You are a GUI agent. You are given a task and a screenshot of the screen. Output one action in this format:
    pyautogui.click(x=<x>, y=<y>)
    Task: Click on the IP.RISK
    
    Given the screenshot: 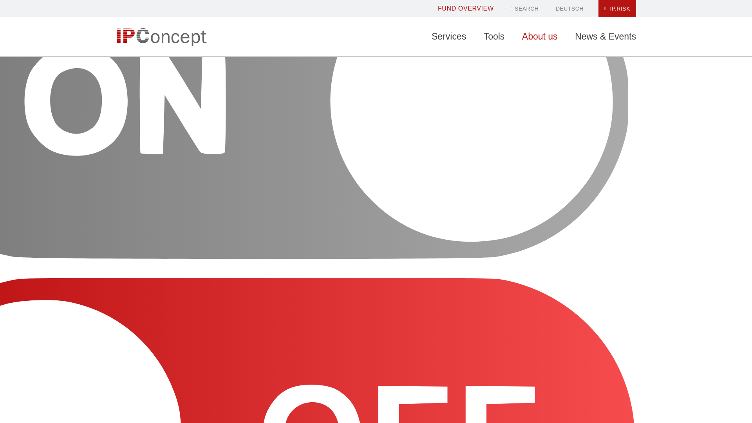 What is the action you would take?
    pyautogui.click(x=617, y=9)
    